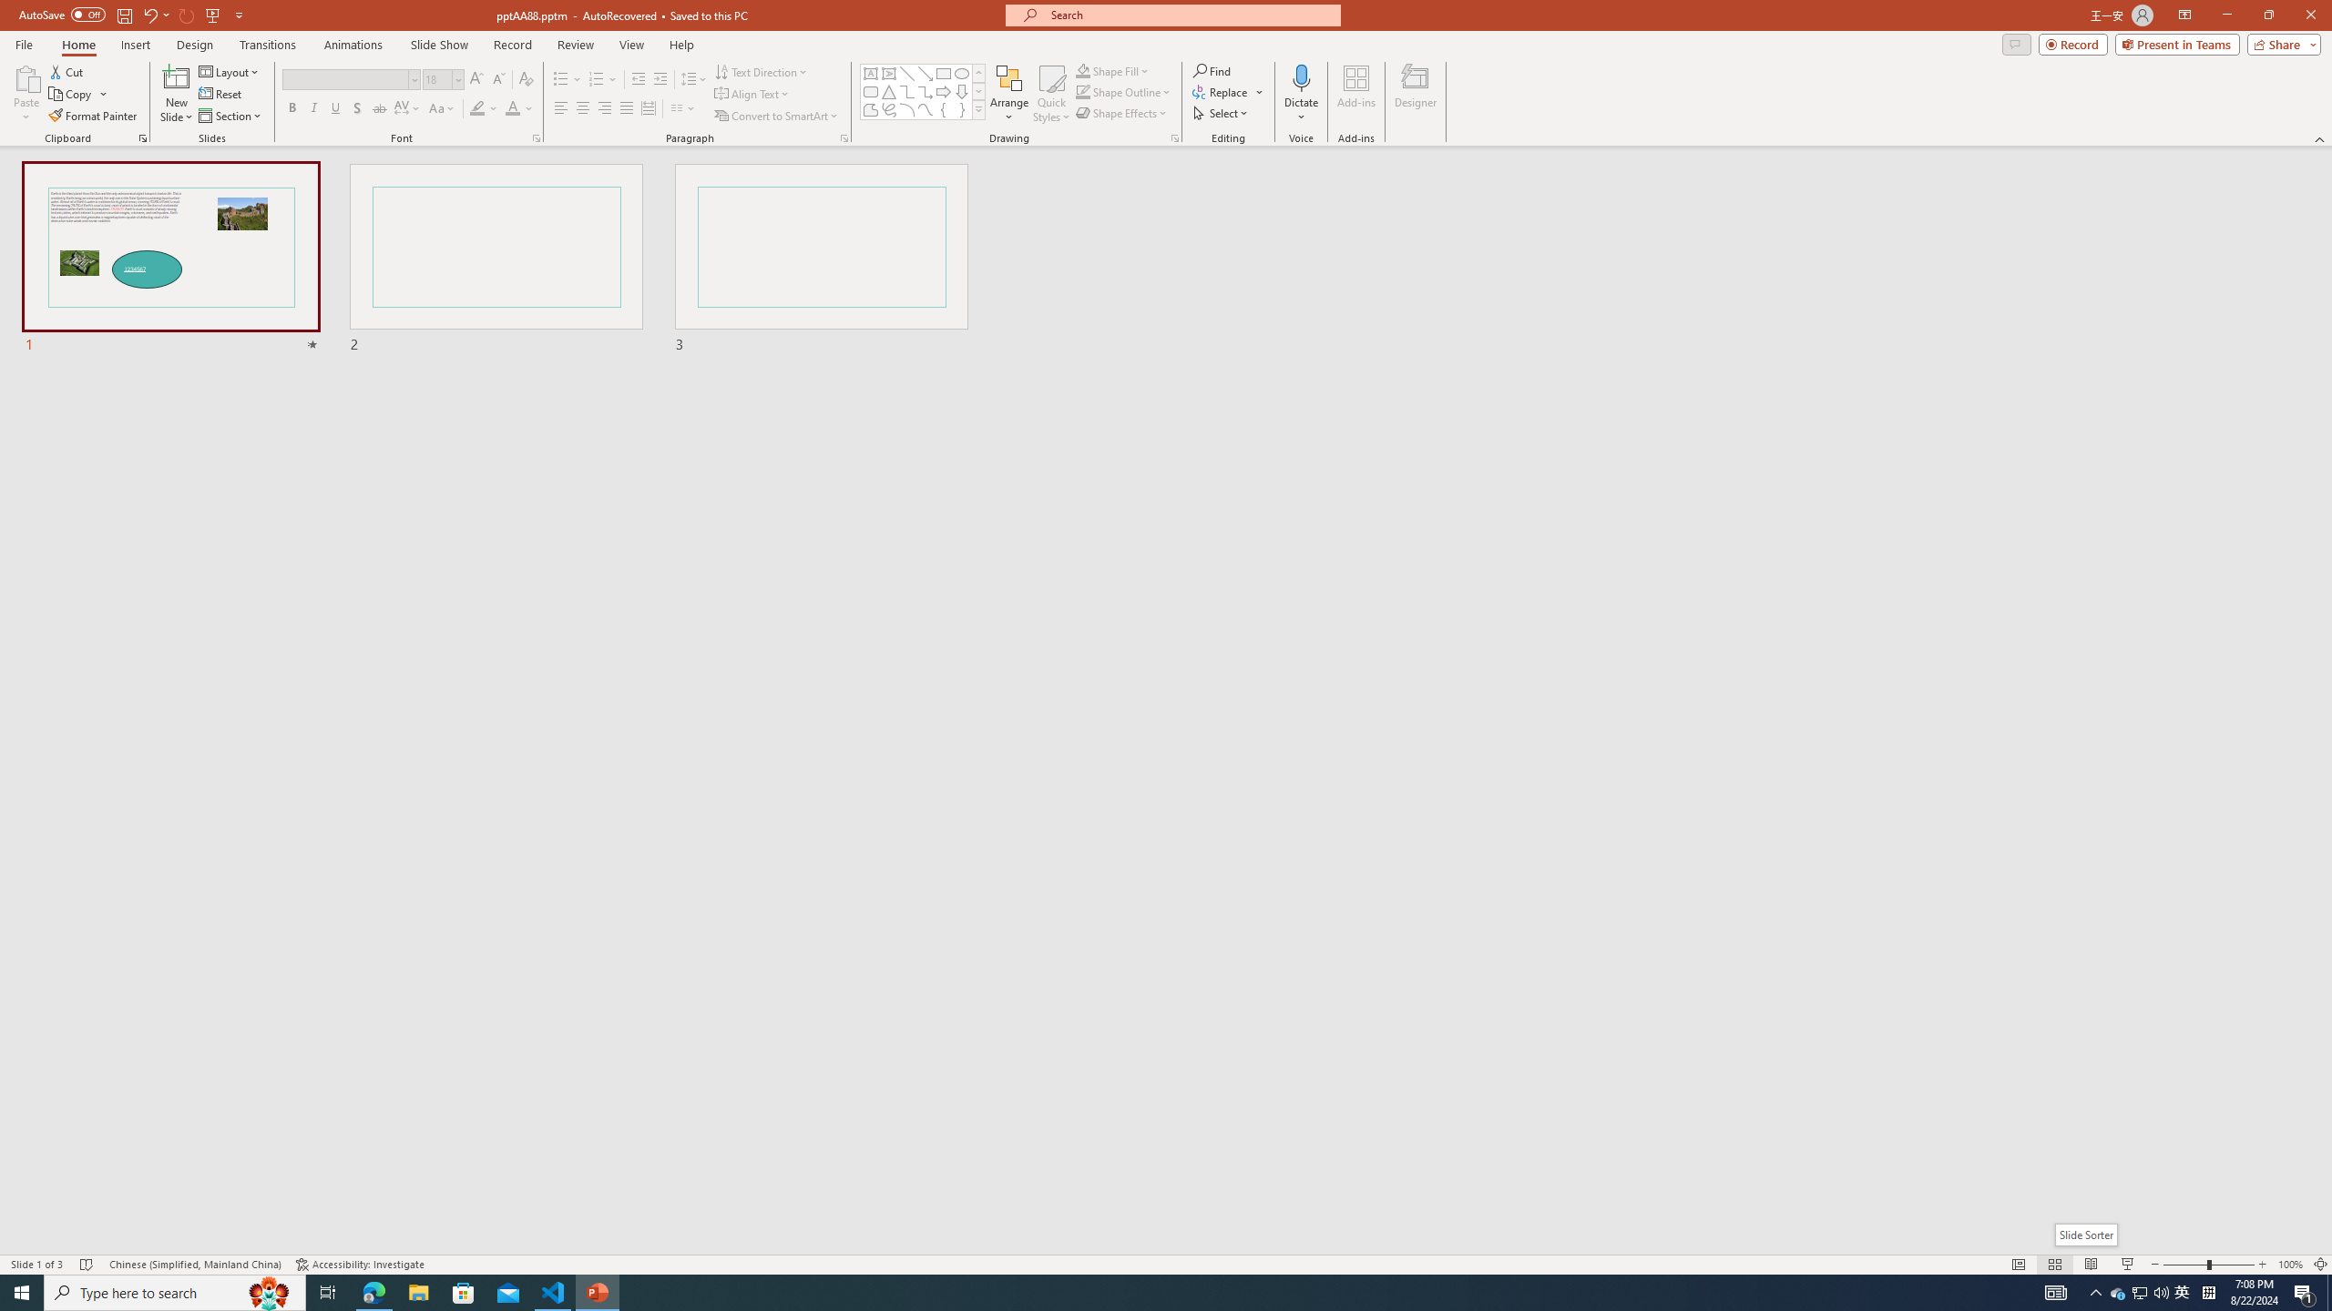  Describe the element at coordinates (871, 73) in the screenshot. I see `Text Box` at that location.